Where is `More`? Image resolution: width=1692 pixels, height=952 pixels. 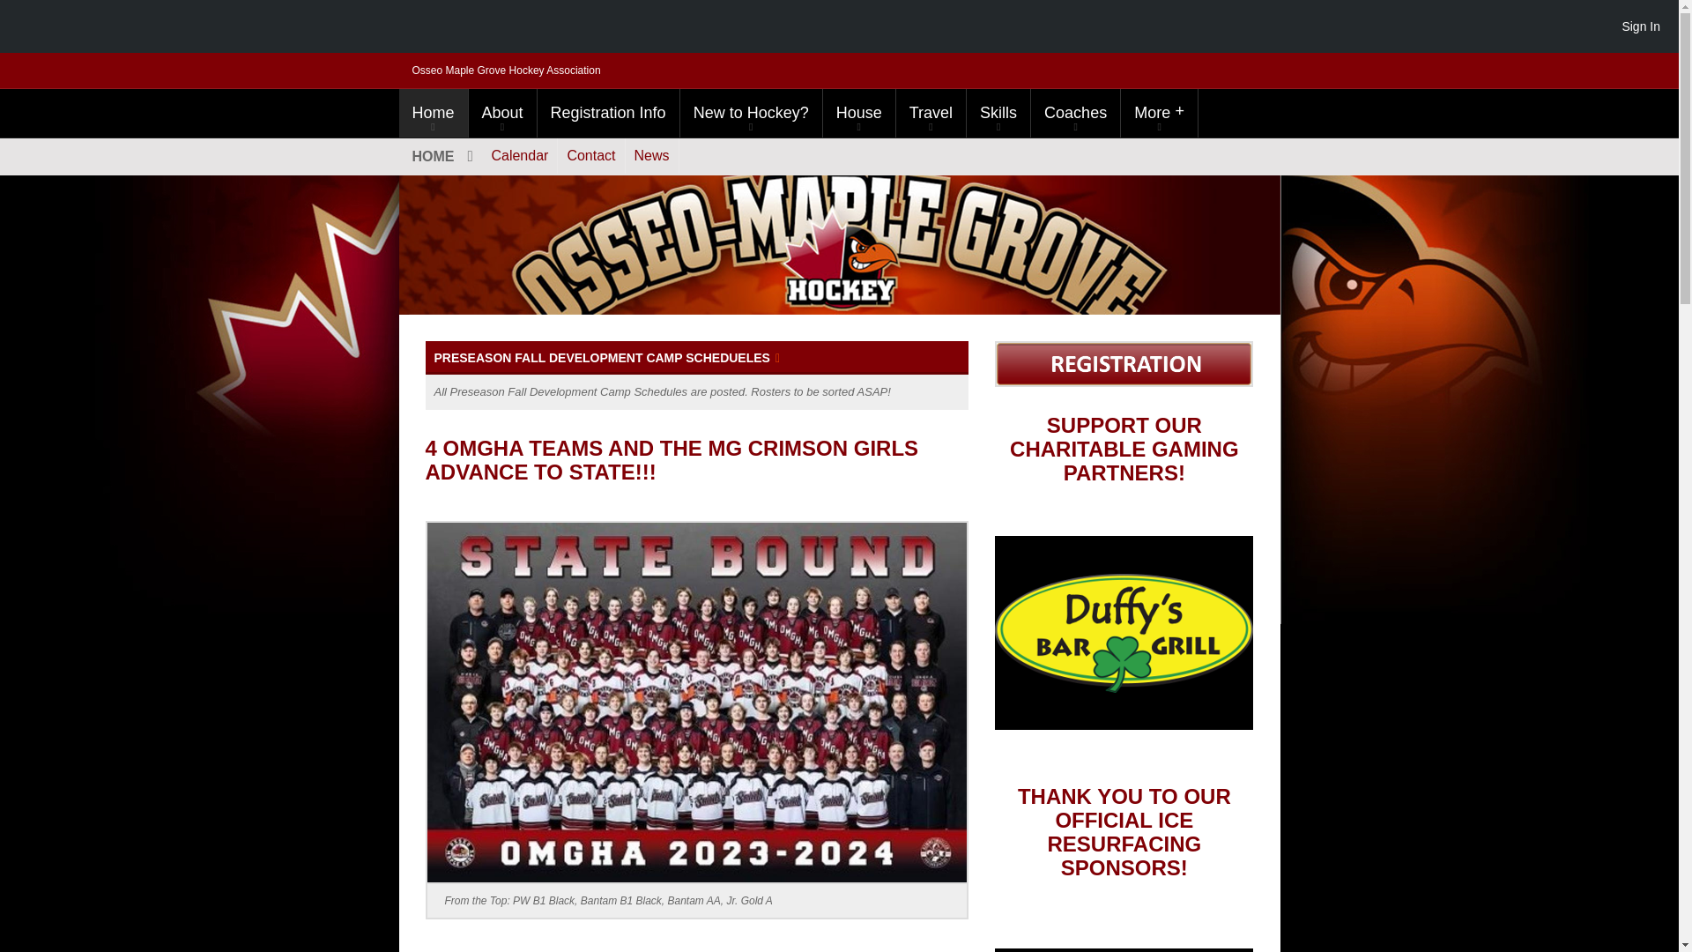
More is located at coordinates (1159, 113).